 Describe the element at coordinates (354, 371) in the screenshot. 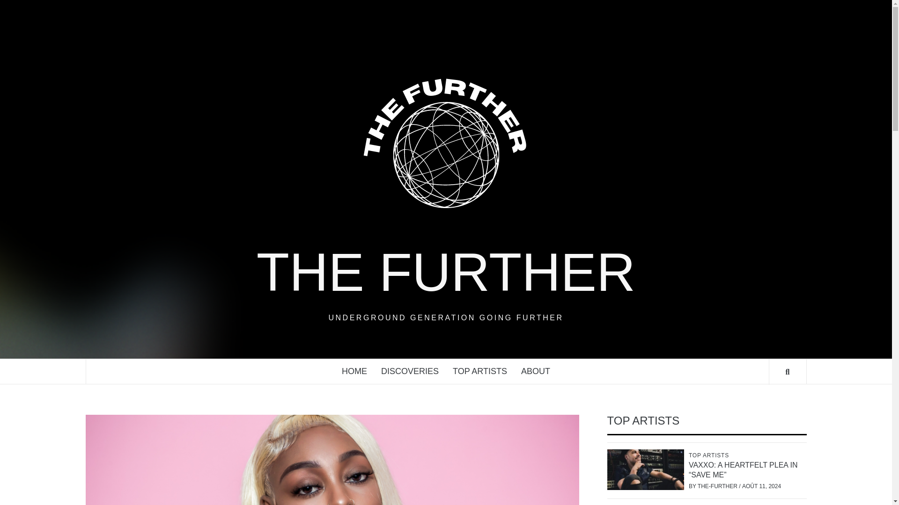

I see `HOME` at that location.